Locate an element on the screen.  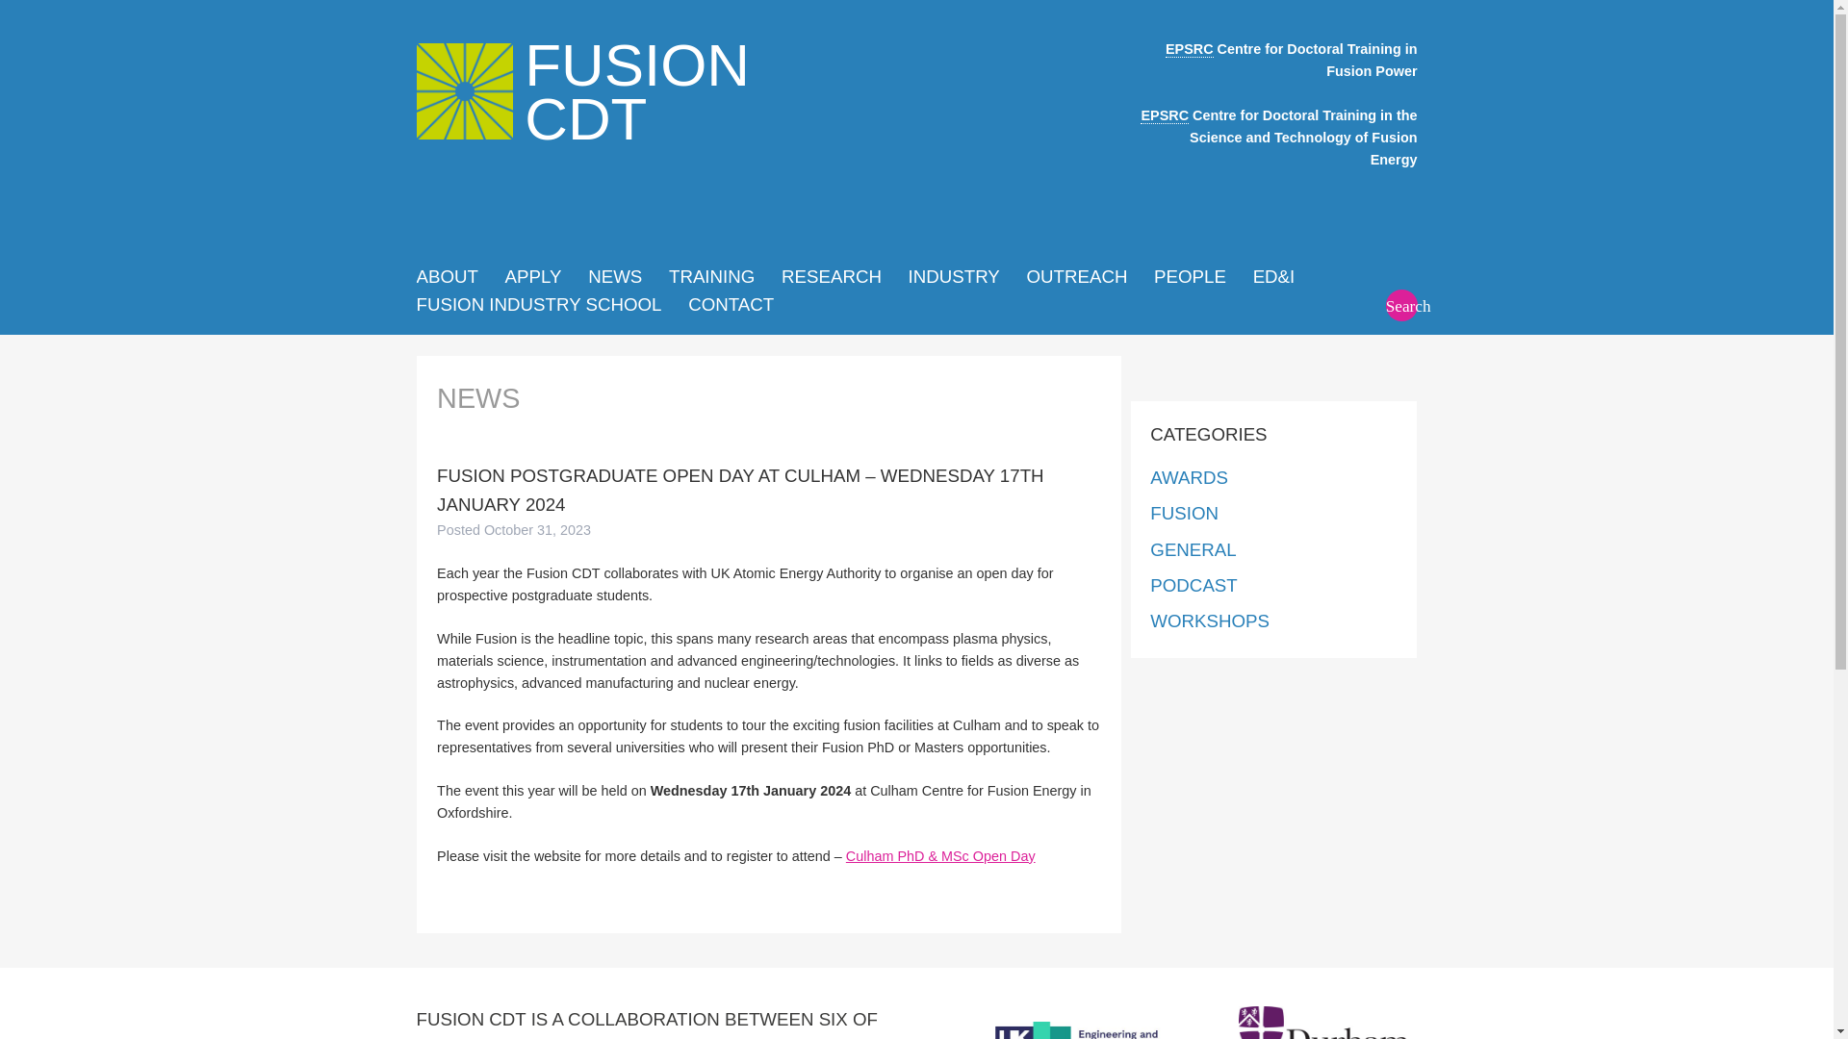
Engineering and Physical Sciences Research Council is located at coordinates (1164, 115).